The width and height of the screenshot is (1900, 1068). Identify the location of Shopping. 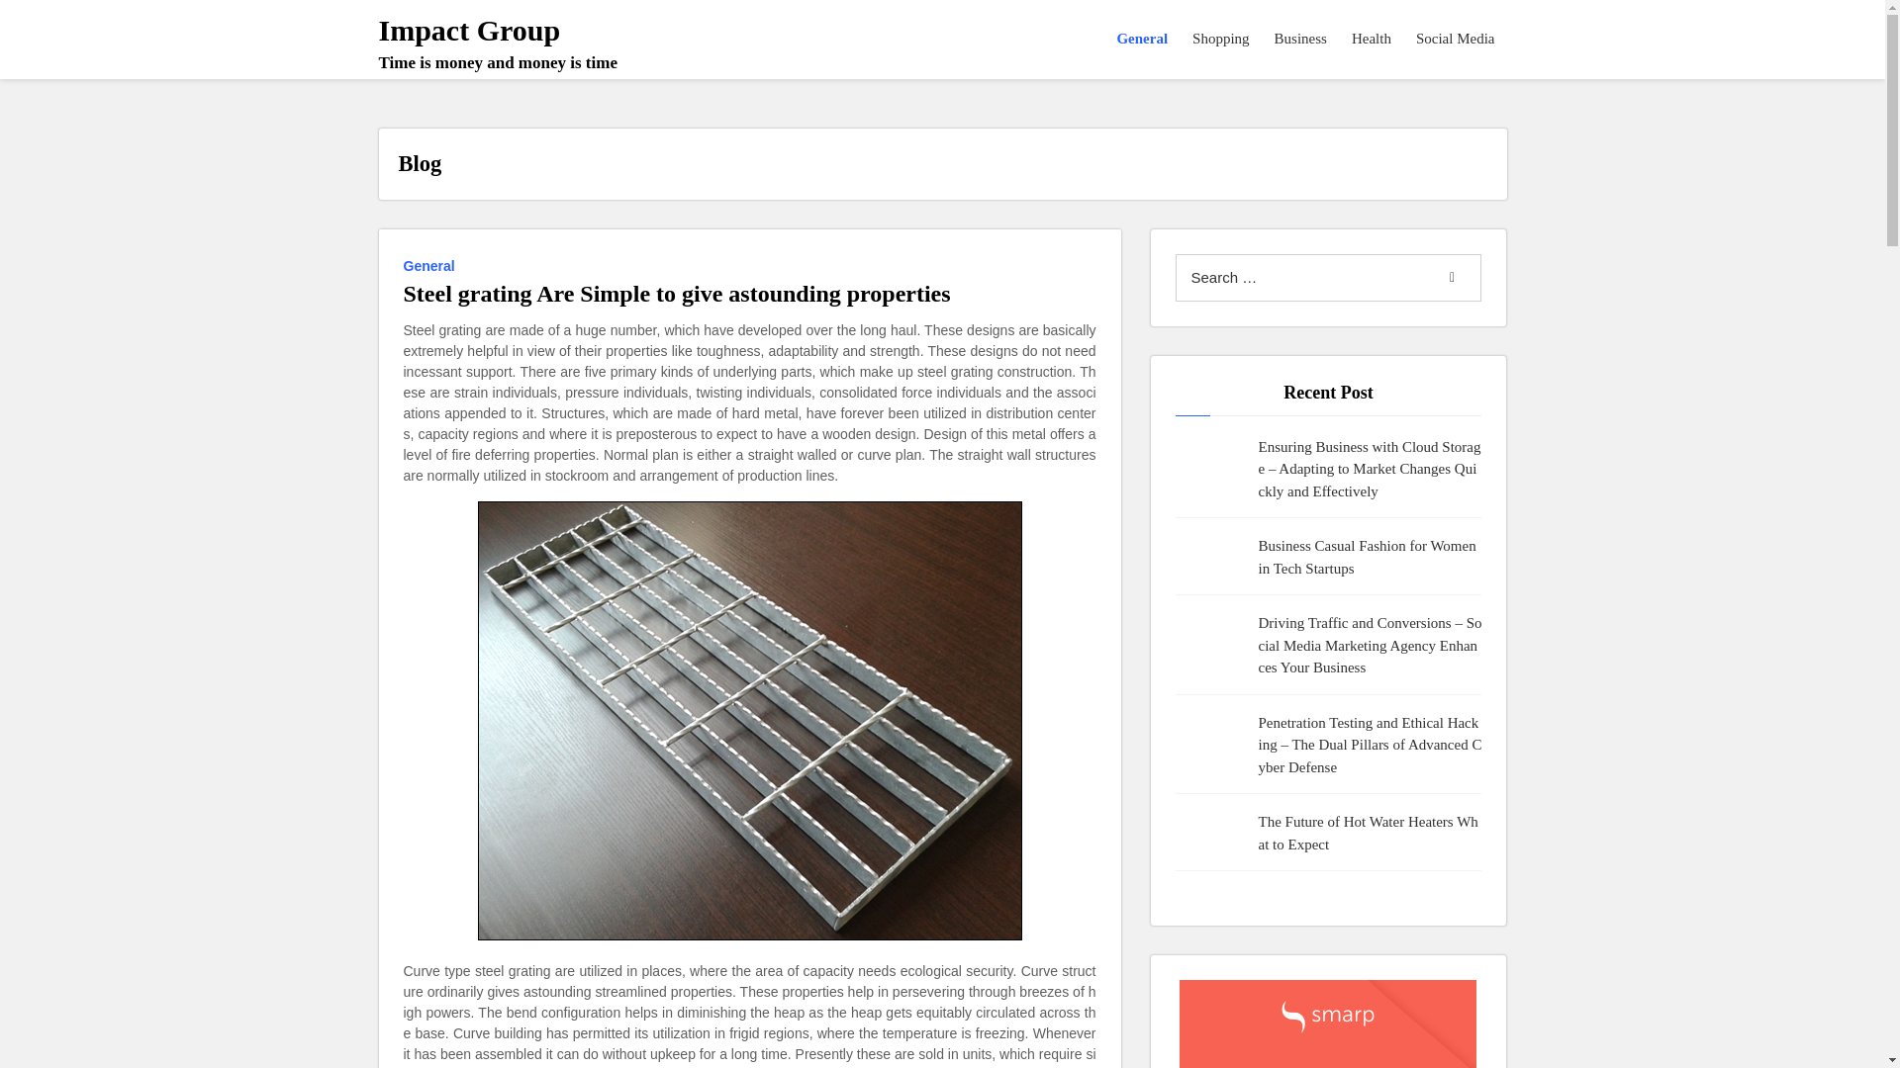
(1221, 39).